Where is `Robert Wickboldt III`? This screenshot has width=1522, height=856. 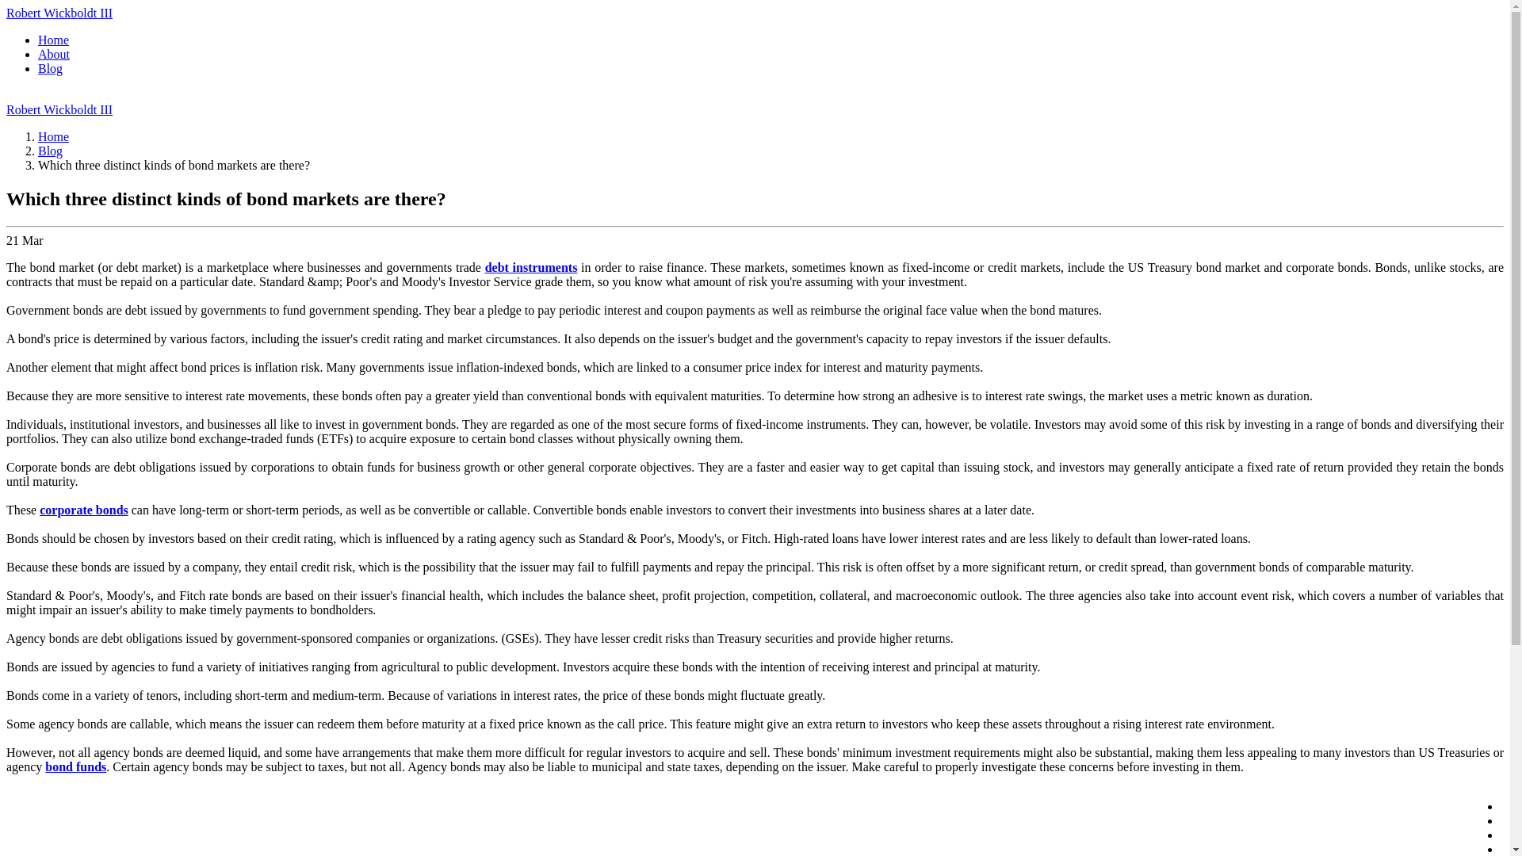
Robert Wickboldt III is located at coordinates (59, 109).